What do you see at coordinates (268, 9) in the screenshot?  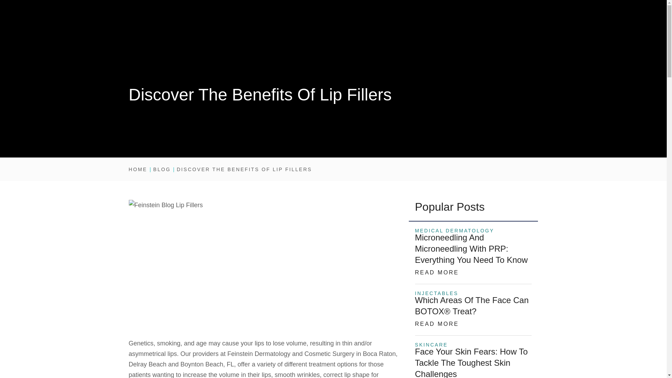 I see `youtube` at bounding box center [268, 9].